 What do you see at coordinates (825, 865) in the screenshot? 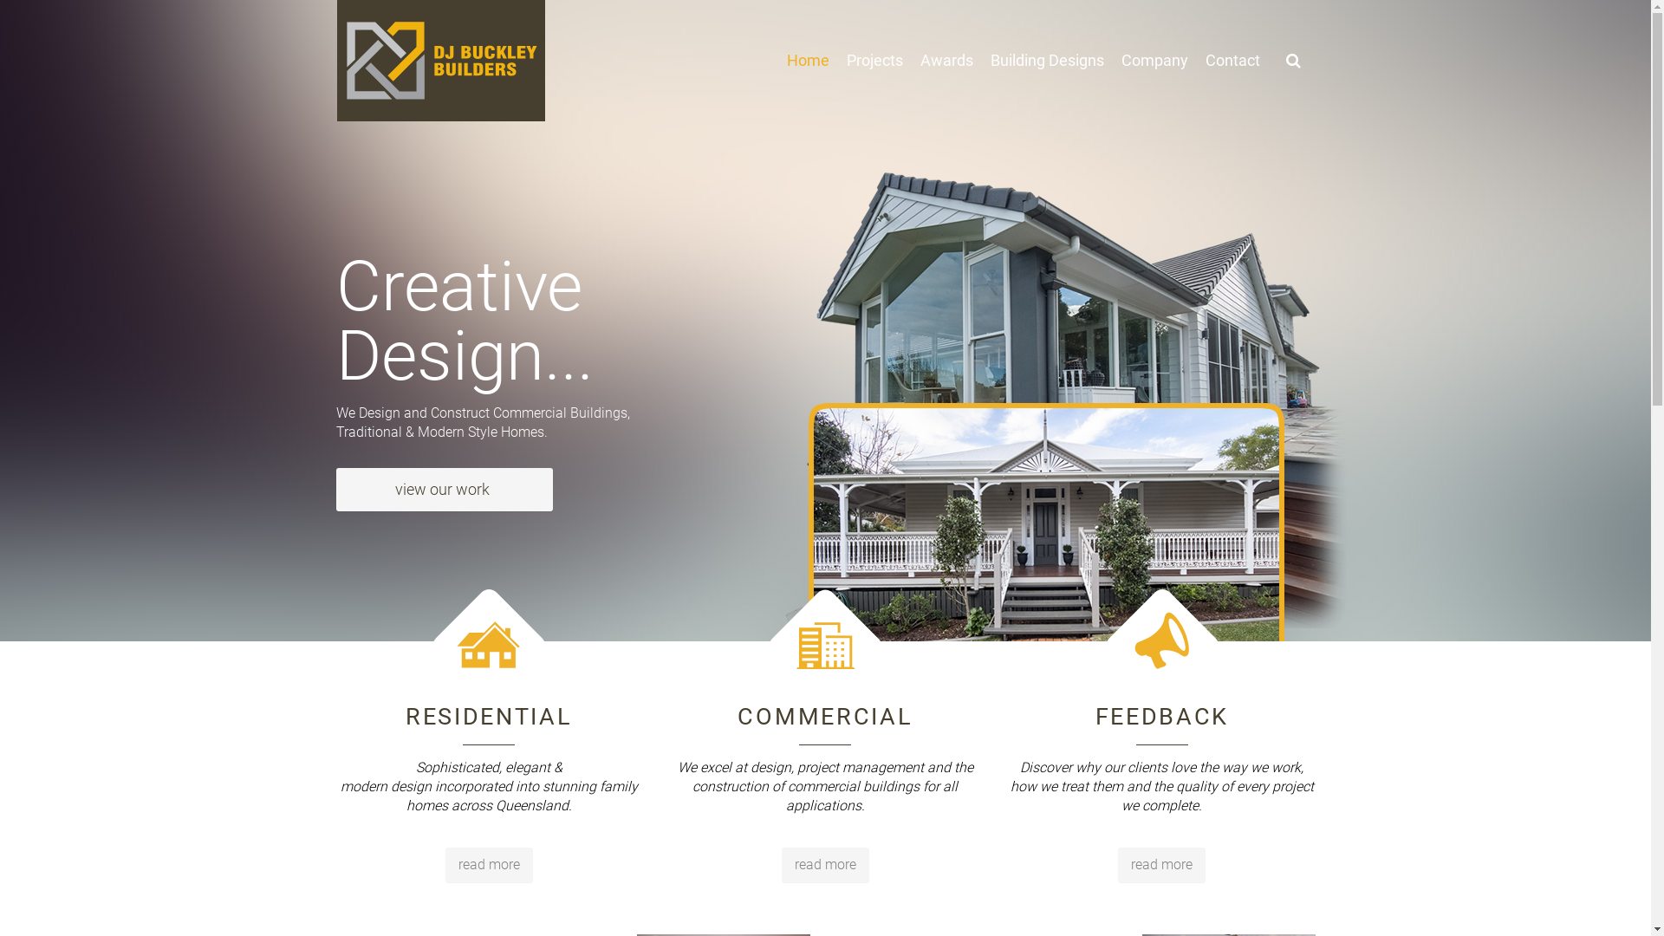
I see `read more` at bounding box center [825, 865].